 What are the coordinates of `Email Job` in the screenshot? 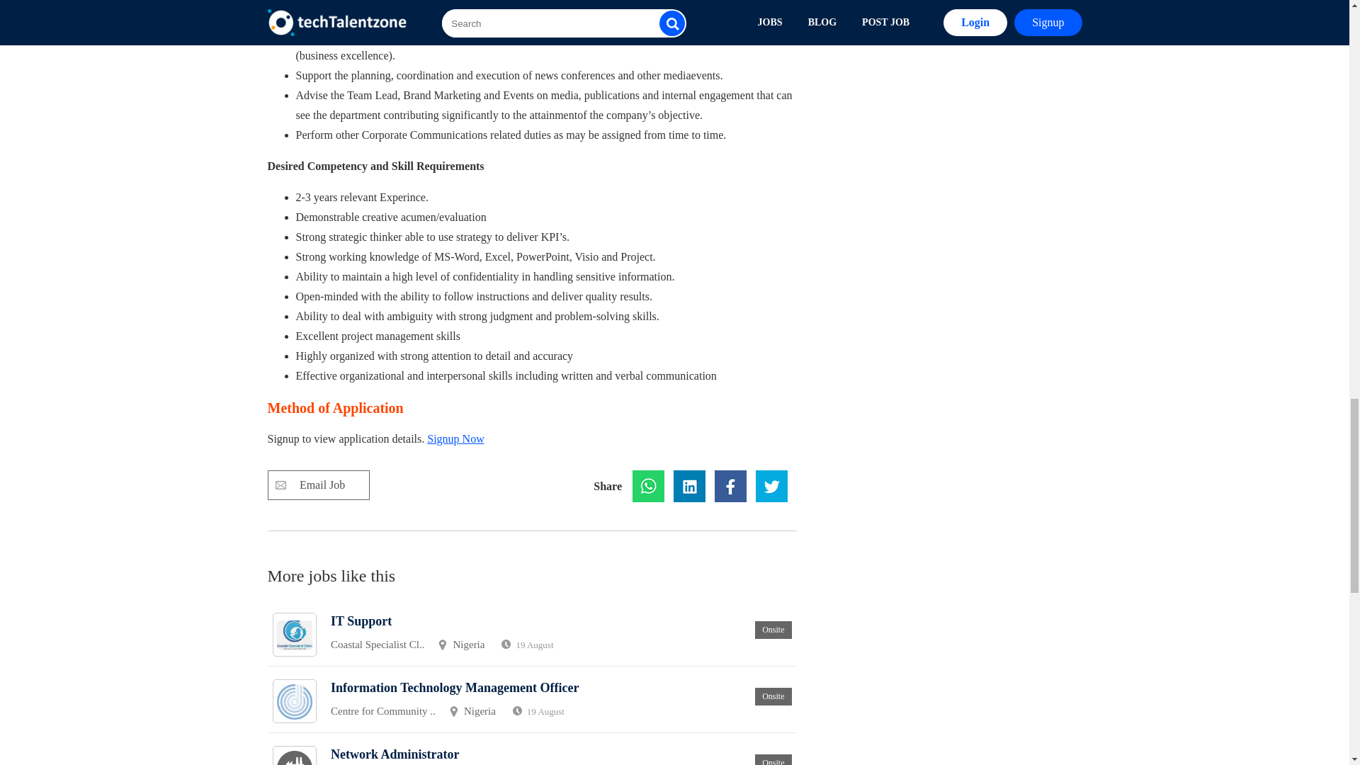 It's located at (319, 485).